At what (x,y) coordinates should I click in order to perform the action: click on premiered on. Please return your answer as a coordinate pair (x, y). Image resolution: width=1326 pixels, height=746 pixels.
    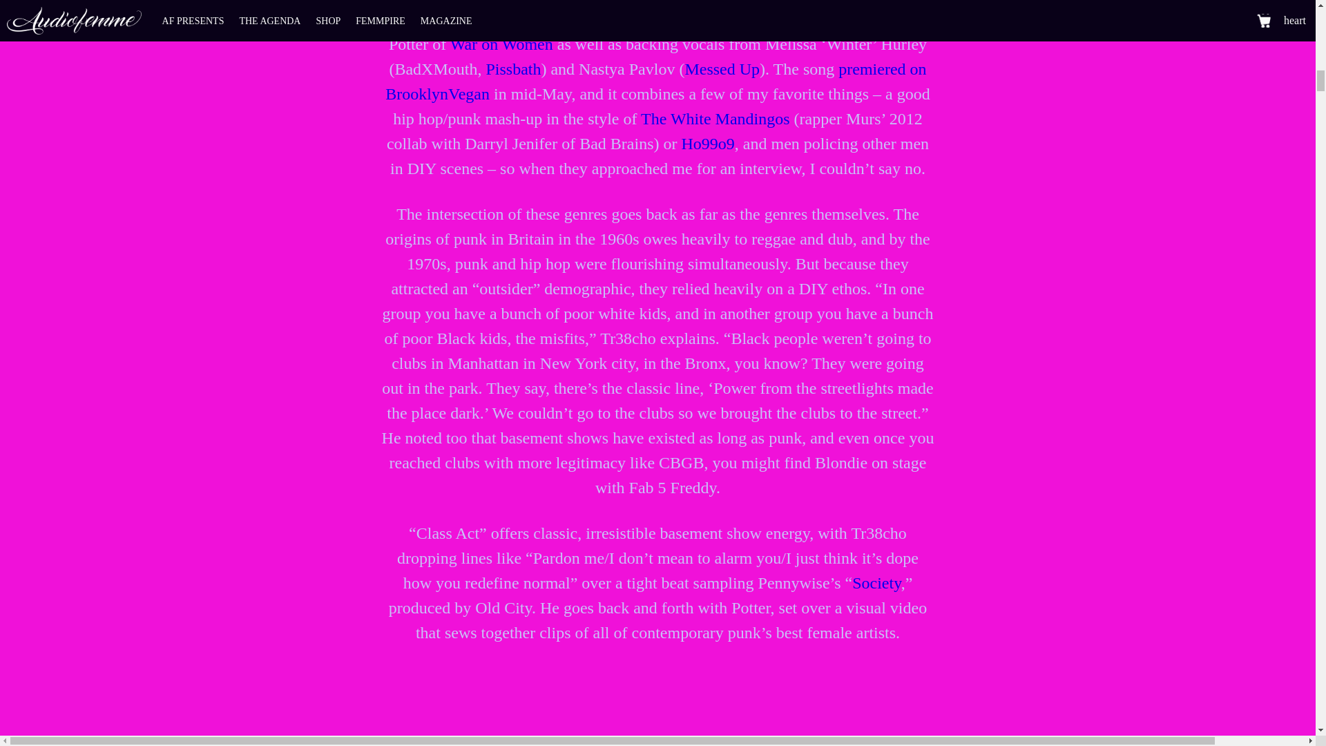
    Looking at the image, I should click on (881, 69).